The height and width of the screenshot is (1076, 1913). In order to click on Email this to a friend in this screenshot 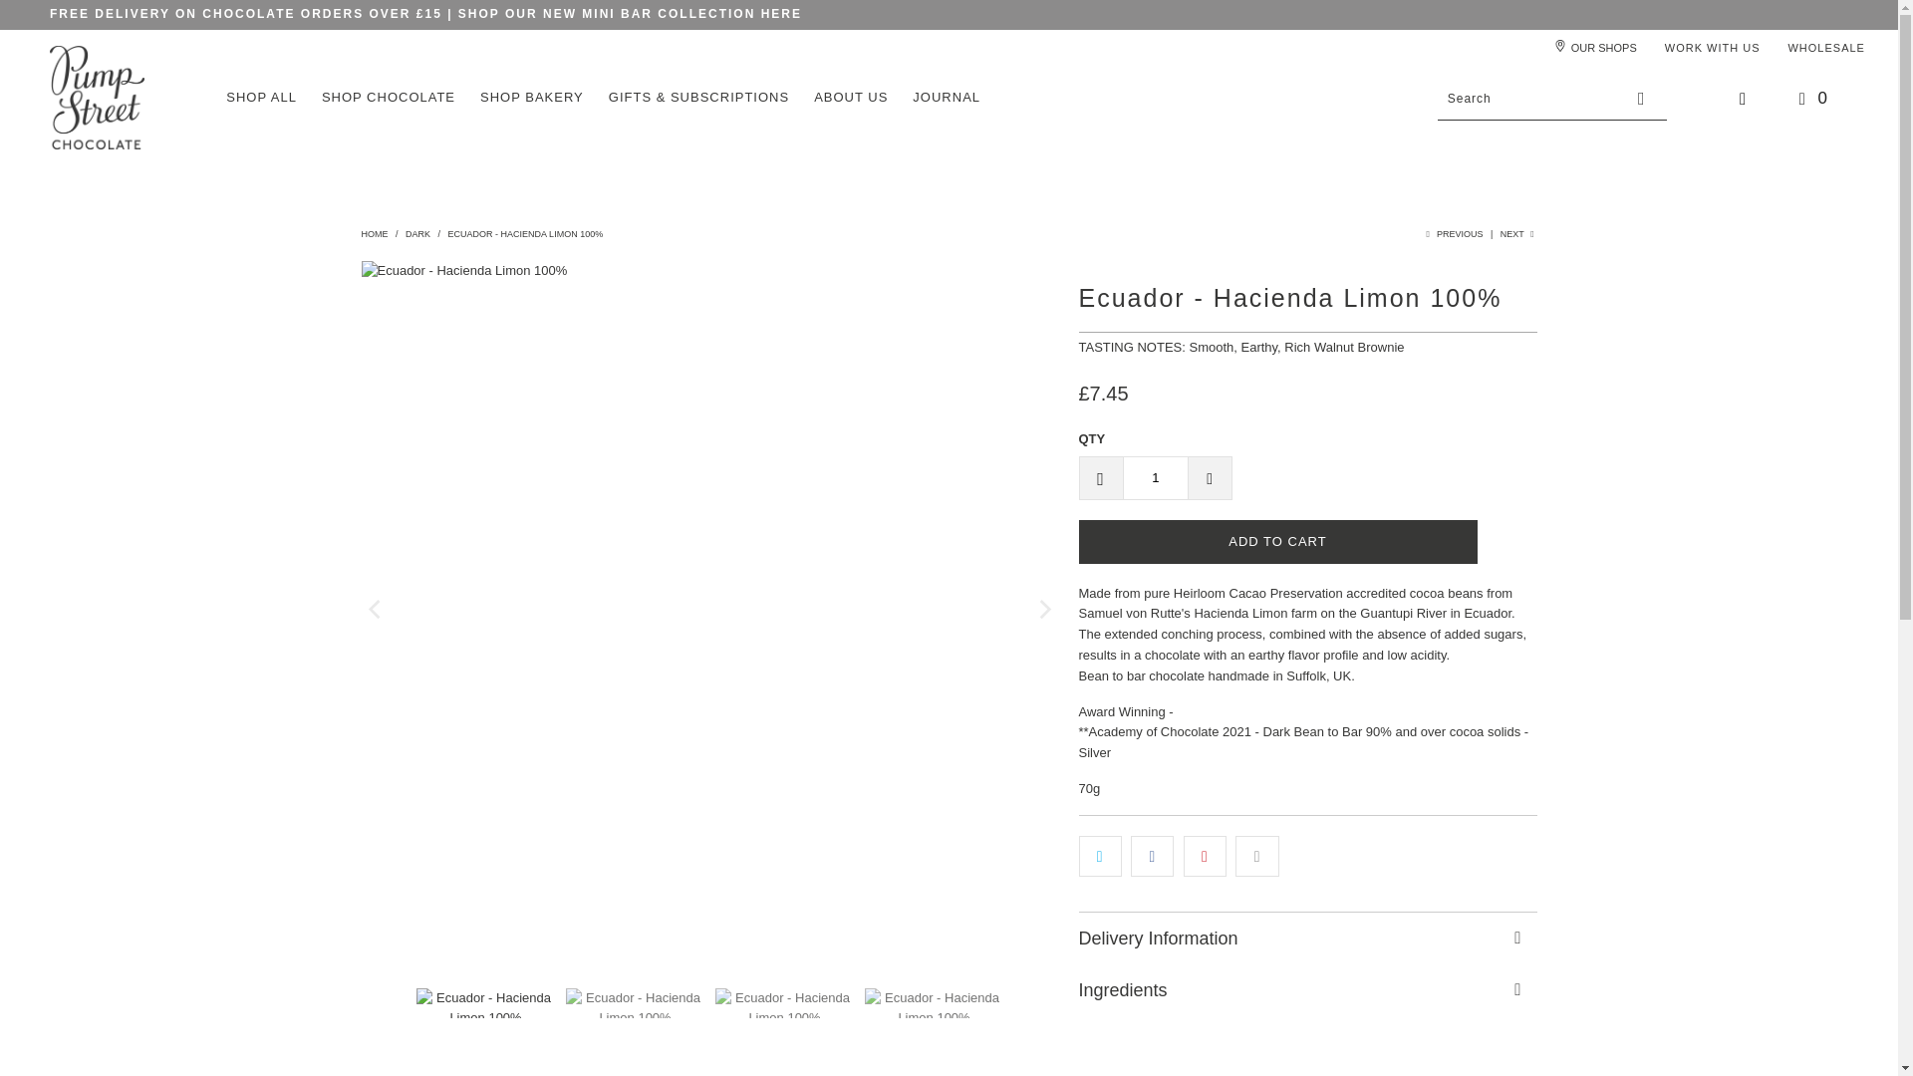, I will do `click(1256, 857)`.